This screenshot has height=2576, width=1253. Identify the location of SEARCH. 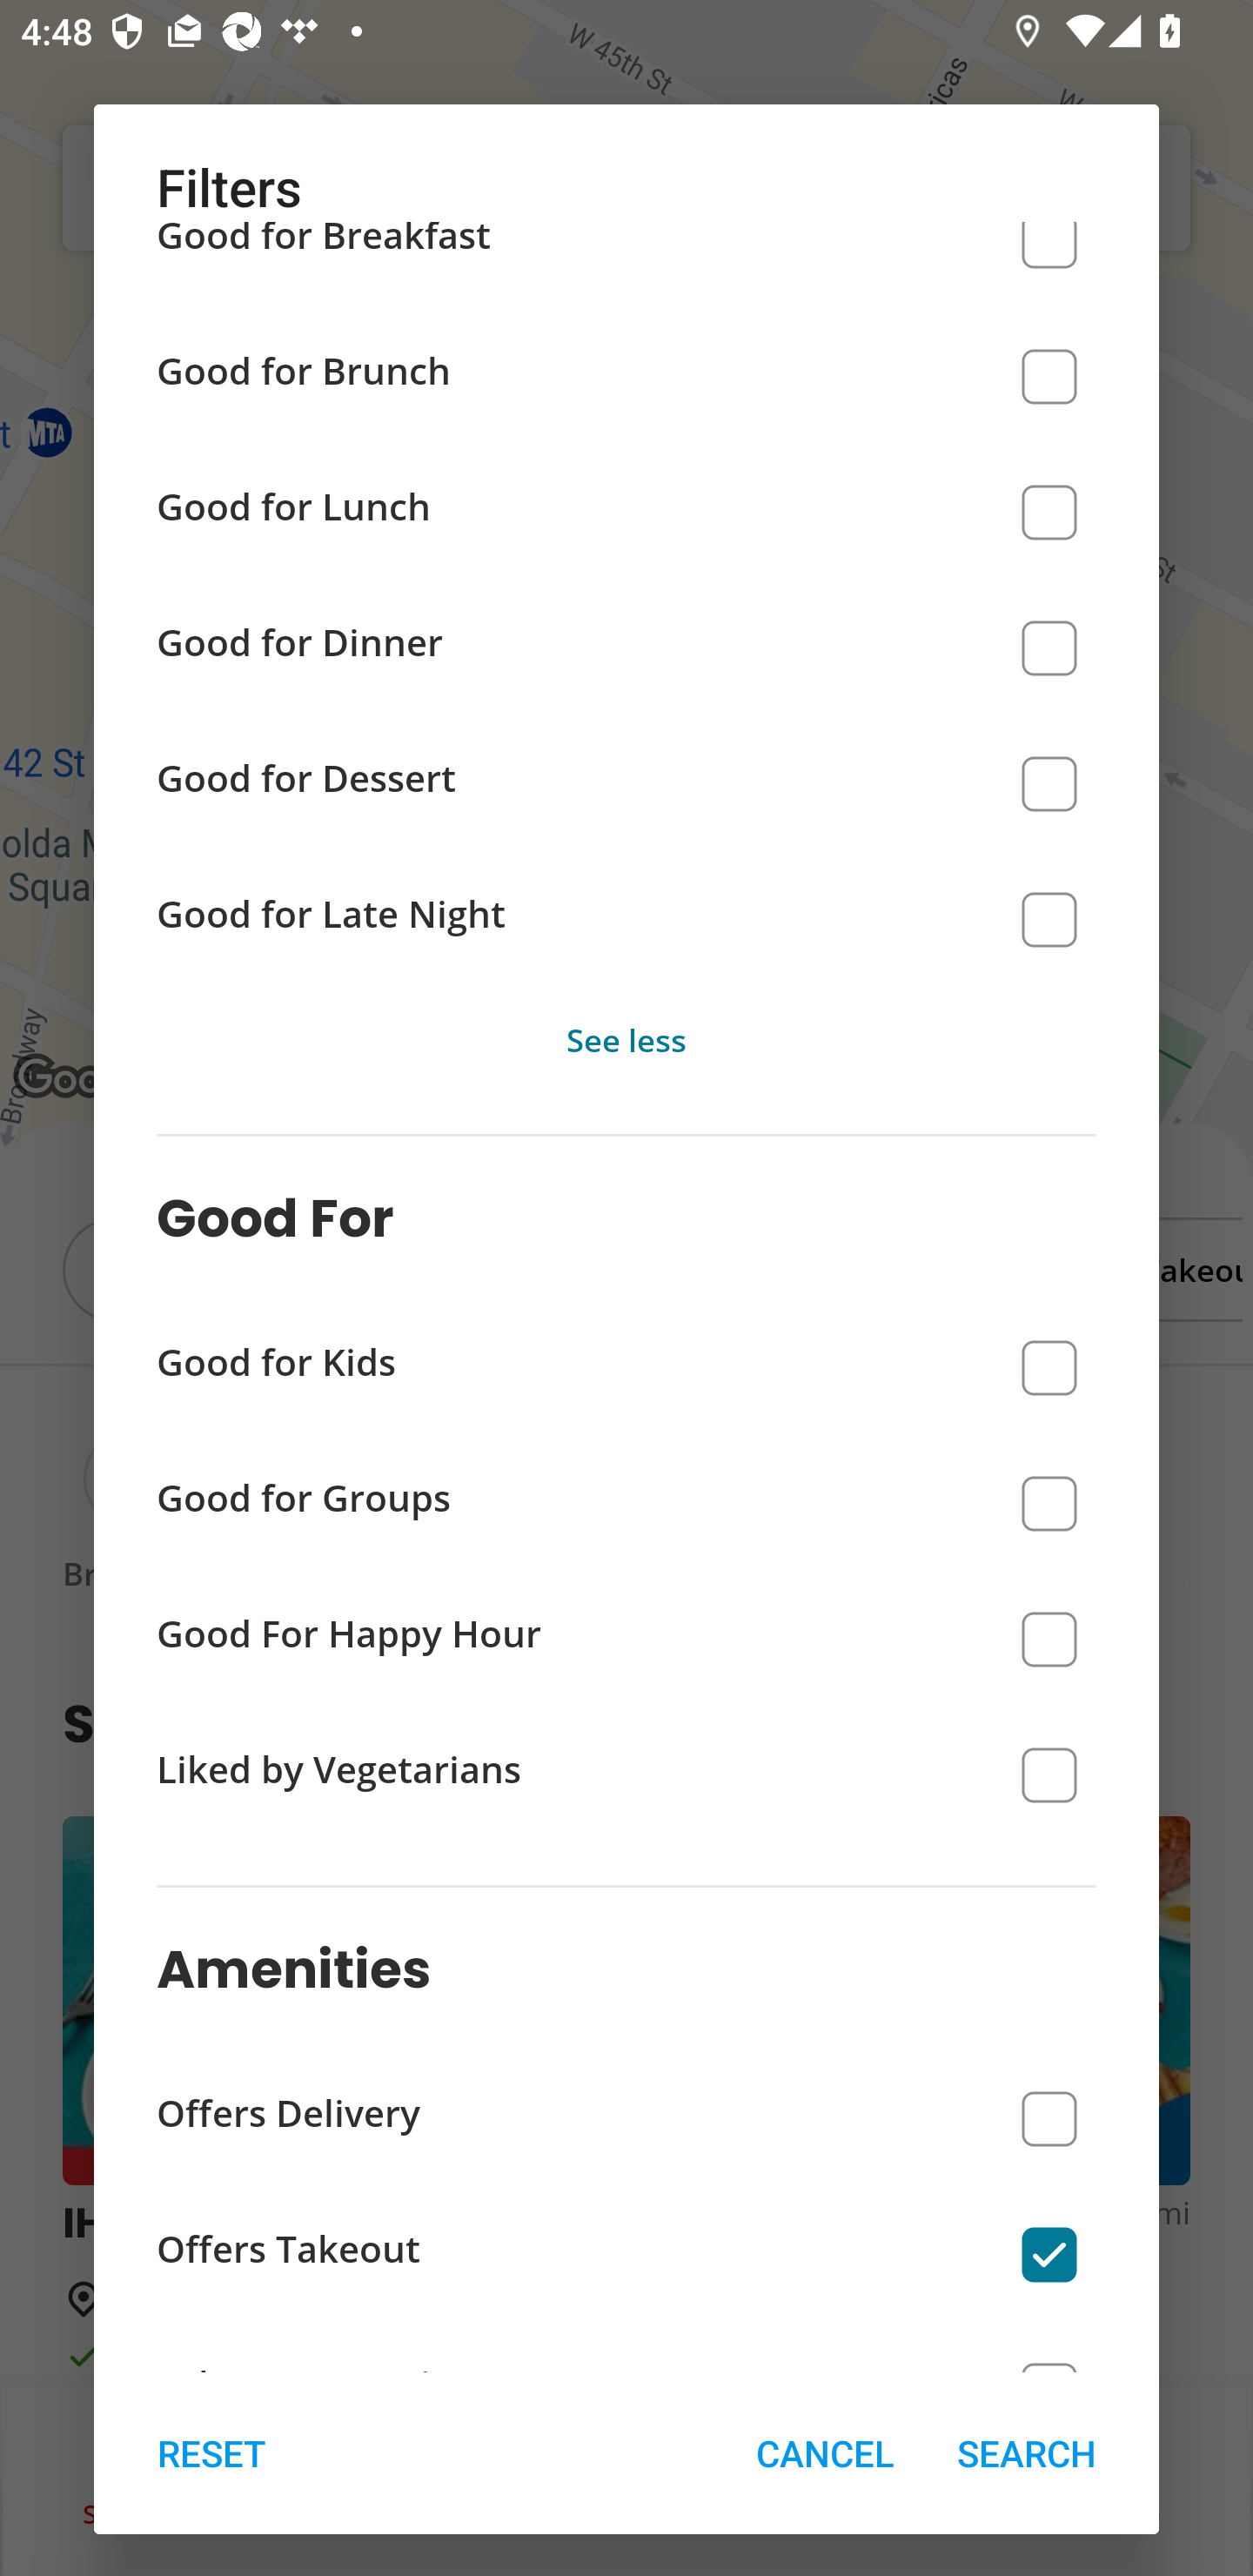
(1027, 2453).